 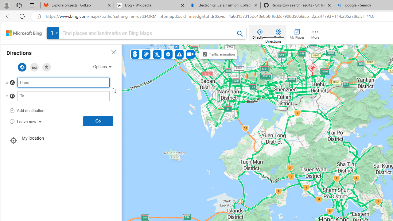 What do you see at coordinates (150, 6) in the screenshot?
I see `Dog - Wikipedia` at bounding box center [150, 6].